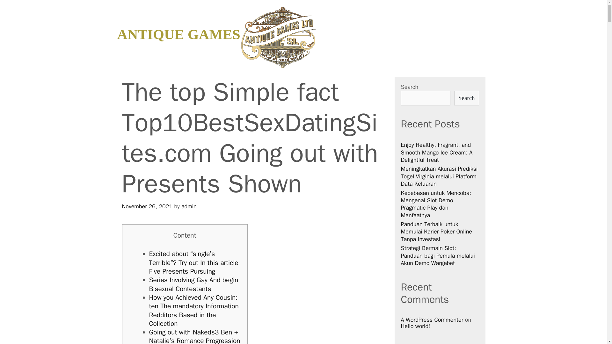 The width and height of the screenshot is (612, 344). I want to click on November 26, 2021, so click(147, 206).